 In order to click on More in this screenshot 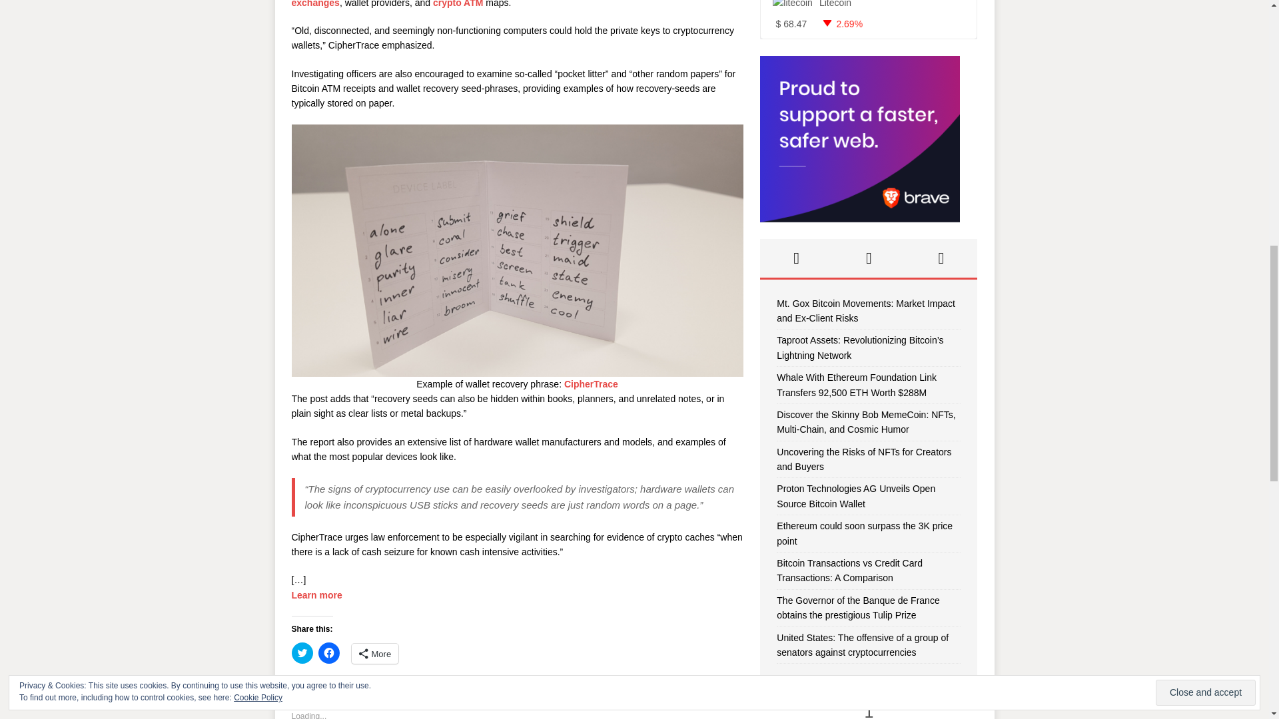, I will do `click(376, 653)`.